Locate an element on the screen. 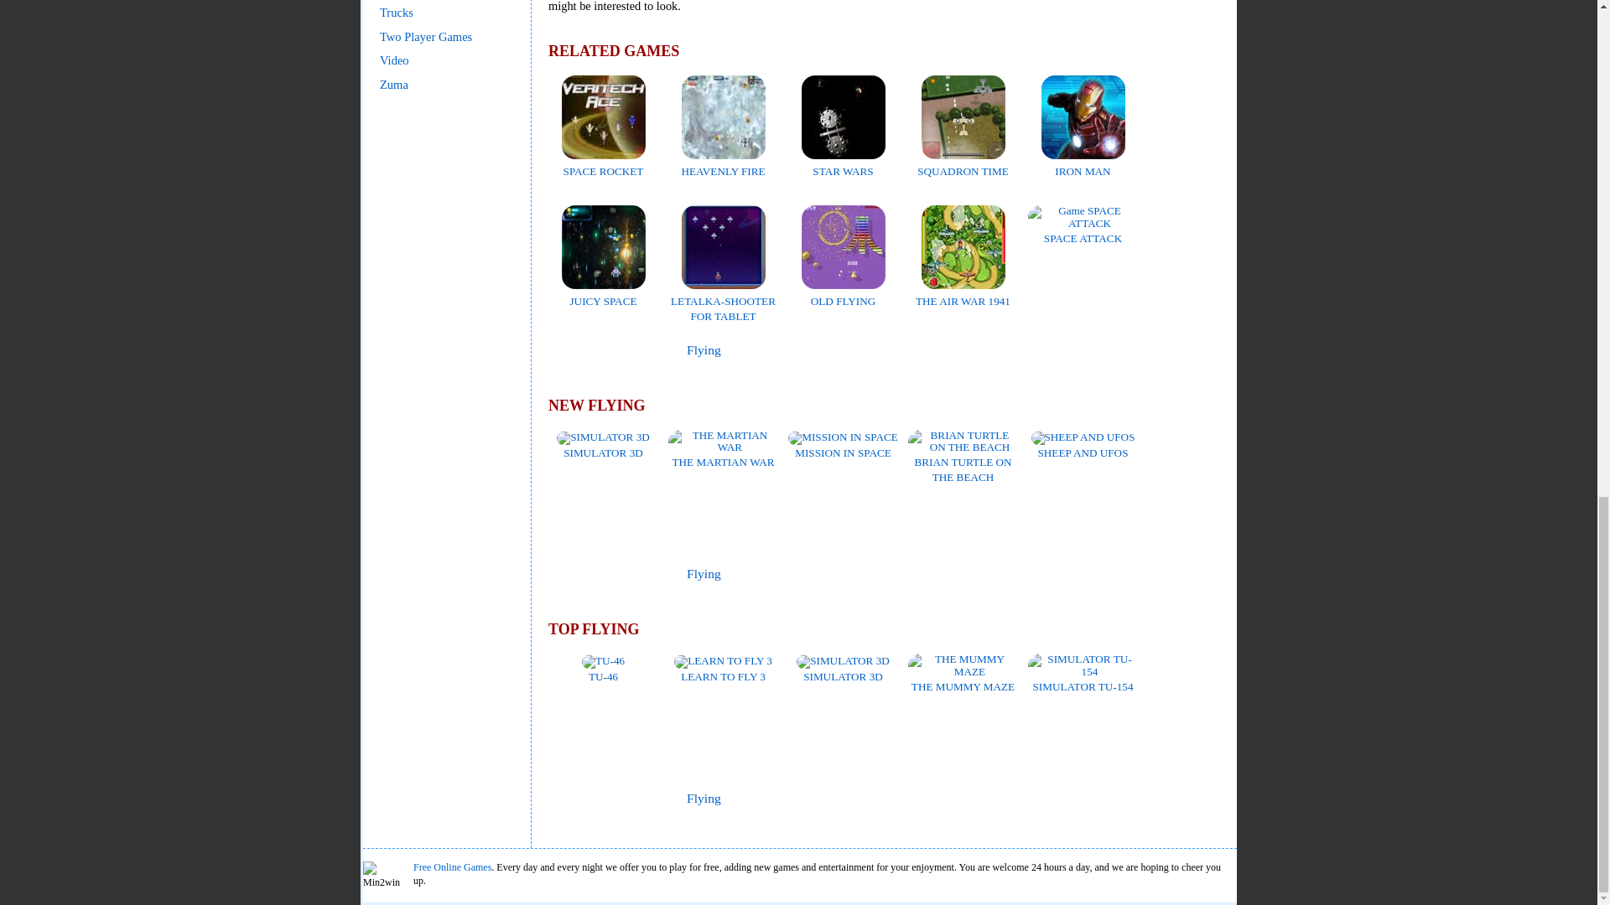  SPACE ROCKET is located at coordinates (604, 163).